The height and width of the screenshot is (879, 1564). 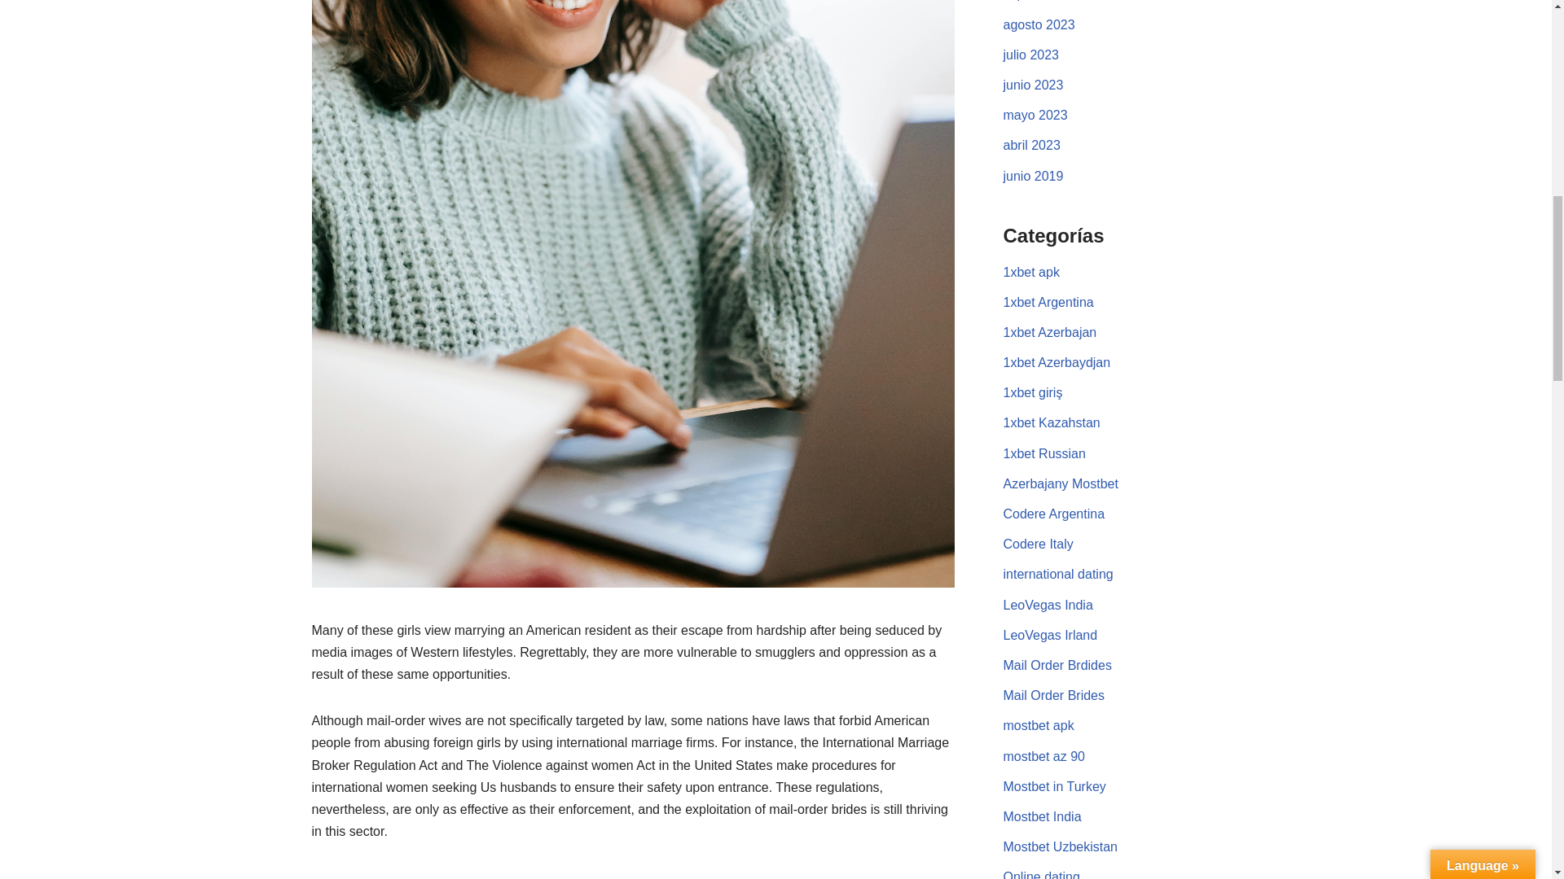 What do you see at coordinates (1031, 145) in the screenshot?
I see `abril 2023` at bounding box center [1031, 145].